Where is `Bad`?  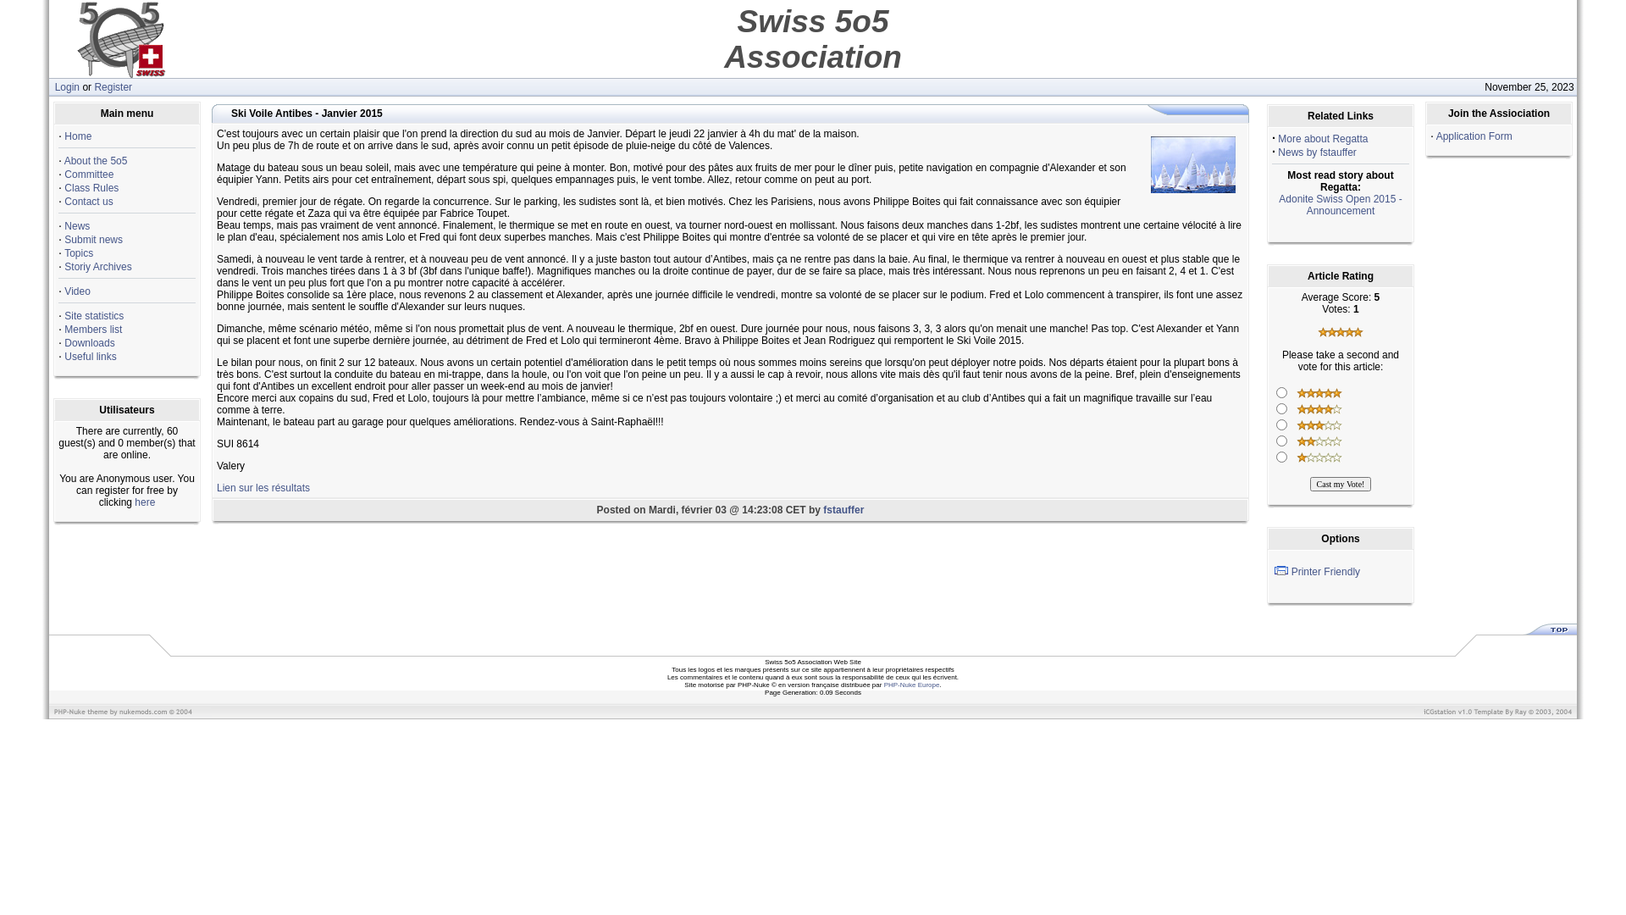 Bad is located at coordinates (1319, 457).